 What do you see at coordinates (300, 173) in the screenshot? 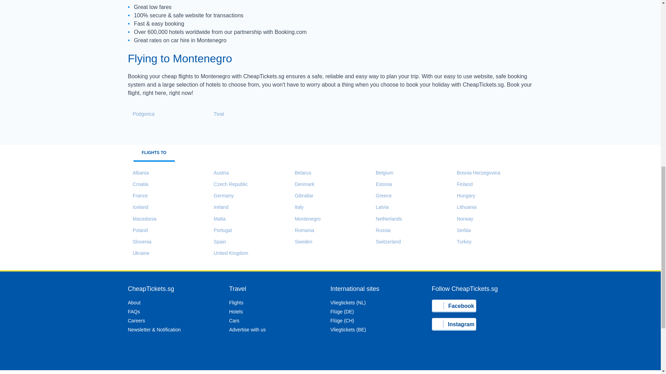
I see `Belarus` at bounding box center [300, 173].